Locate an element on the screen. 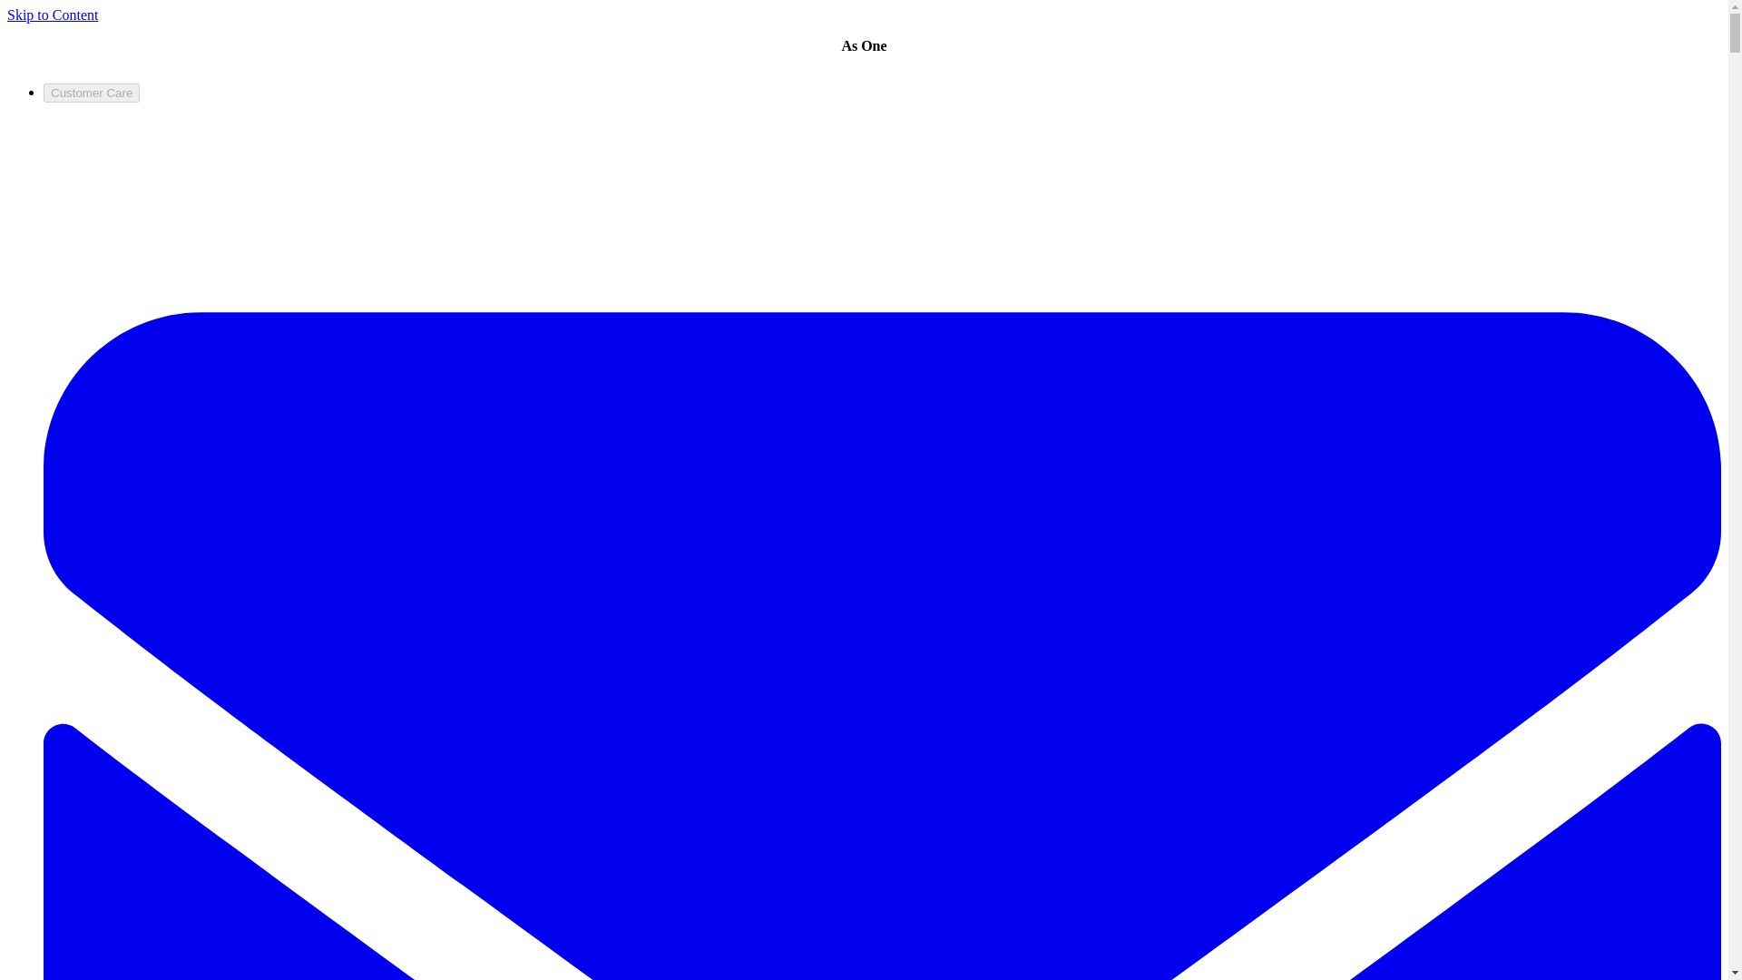 The image size is (1742, 980). Customer Care is located at coordinates (91, 93).